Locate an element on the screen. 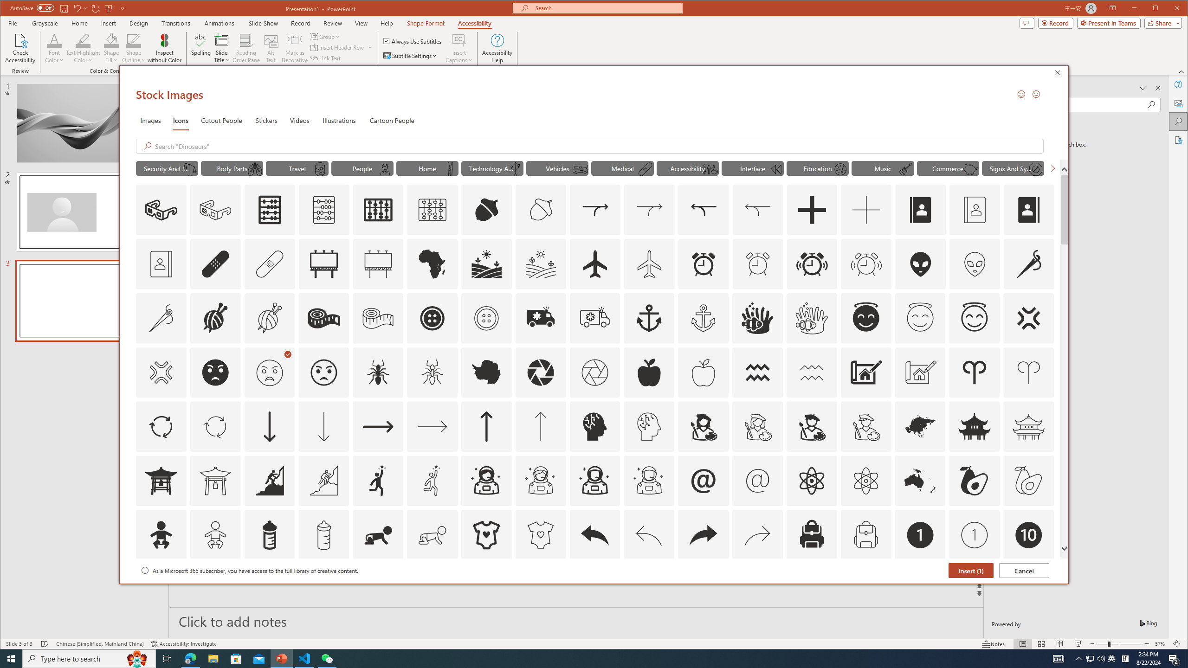 This screenshot has width=1188, height=668. AutomationID: Icons_BabyCrawling_M is located at coordinates (433, 535).